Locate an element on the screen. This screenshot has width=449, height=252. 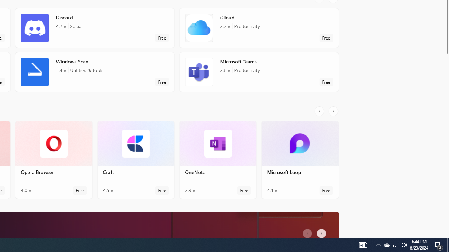
AutomationID: LeftScrollButton is located at coordinates (308, 231).